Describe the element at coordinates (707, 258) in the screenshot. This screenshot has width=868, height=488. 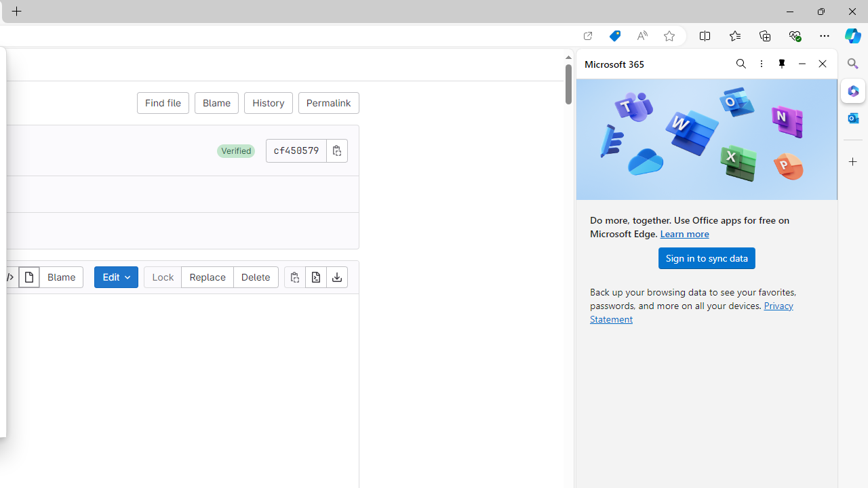
I see `Sign in to sync data` at that location.